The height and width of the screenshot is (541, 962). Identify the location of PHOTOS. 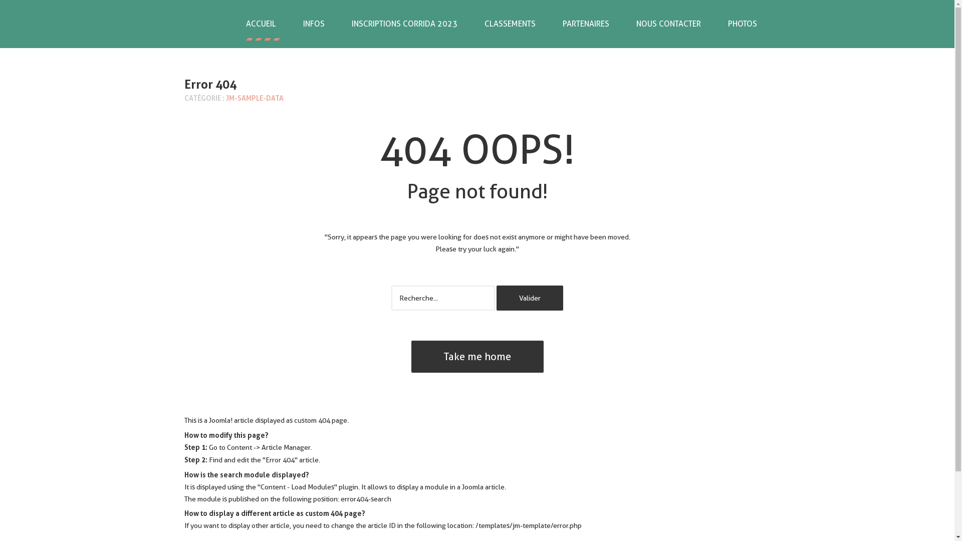
(743, 24).